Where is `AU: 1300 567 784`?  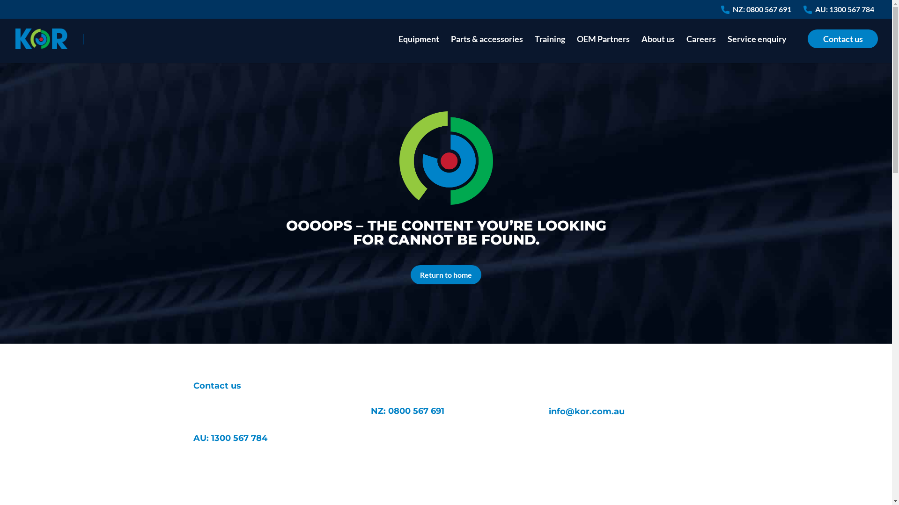
AU: 1300 567 784 is located at coordinates (230, 438).